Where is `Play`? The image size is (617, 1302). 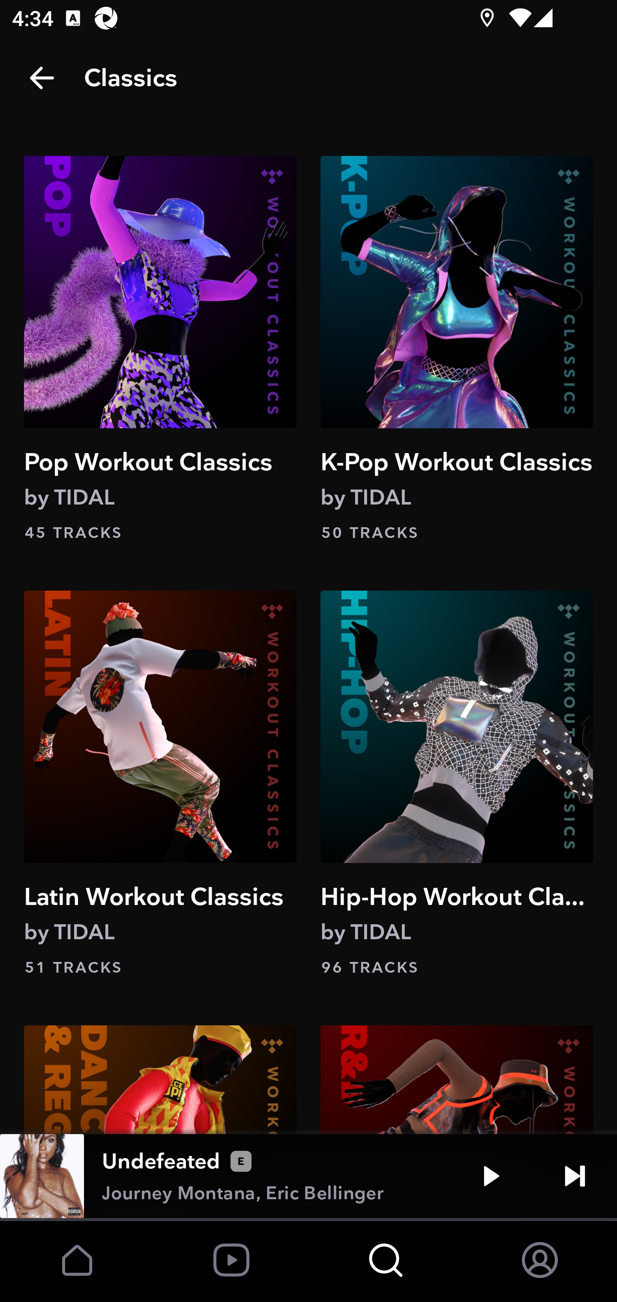
Play is located at coordinates (491, 1176).